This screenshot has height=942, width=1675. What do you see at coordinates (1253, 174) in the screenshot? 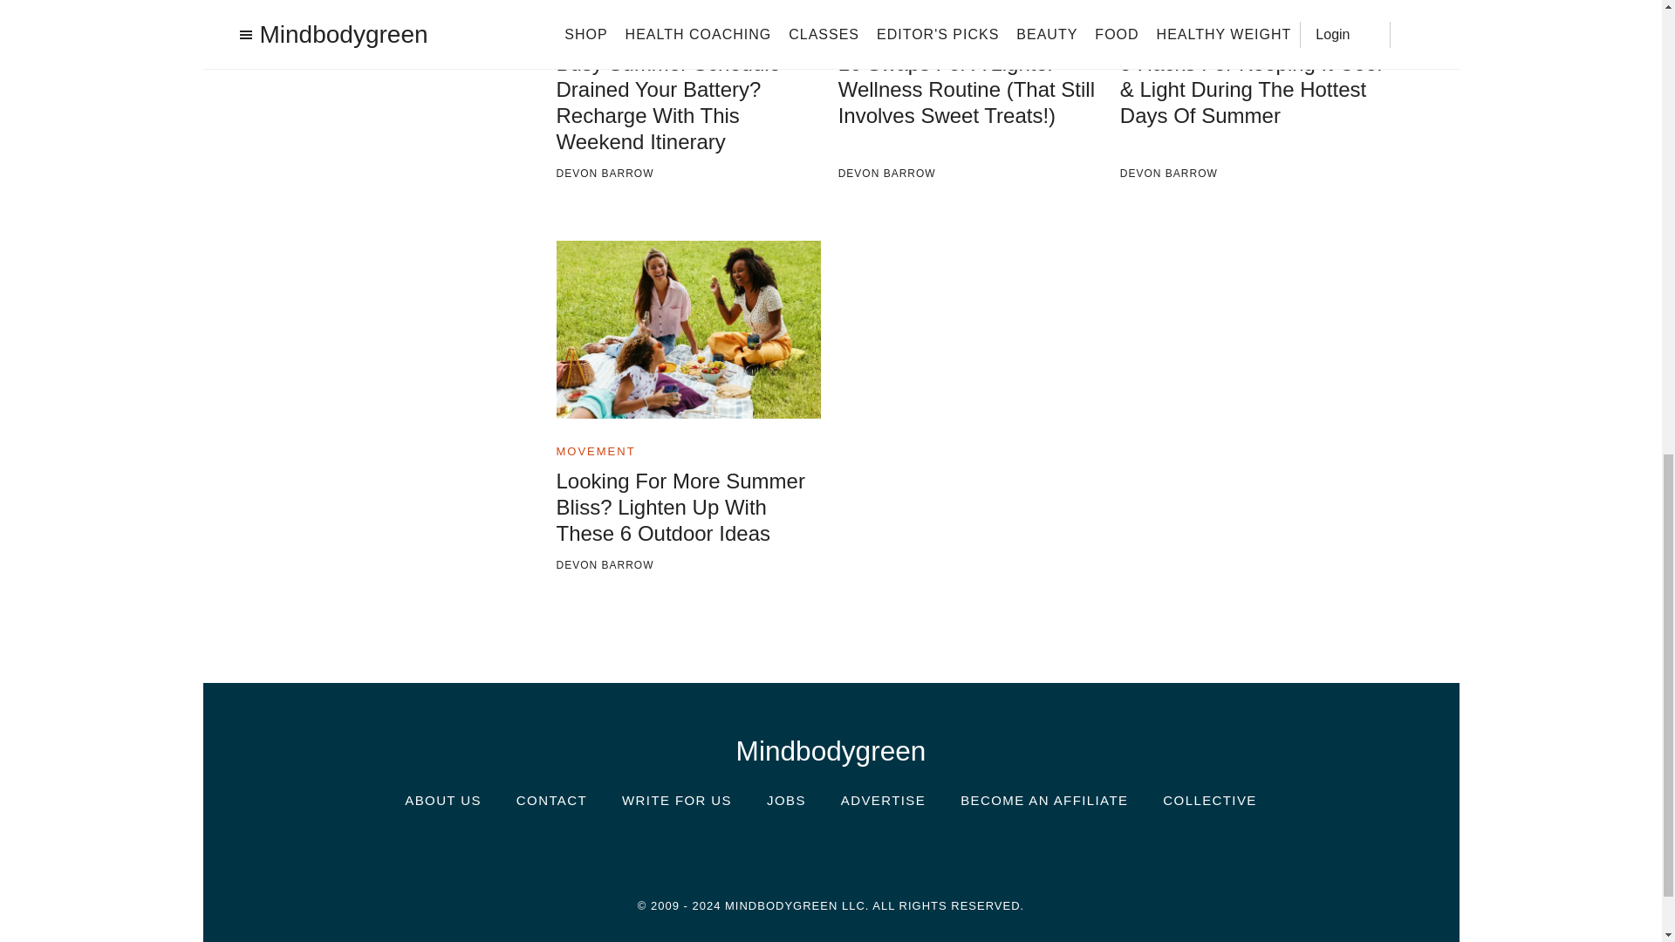
I see `DEVON BARROW` at bounding box center [1253, 174].